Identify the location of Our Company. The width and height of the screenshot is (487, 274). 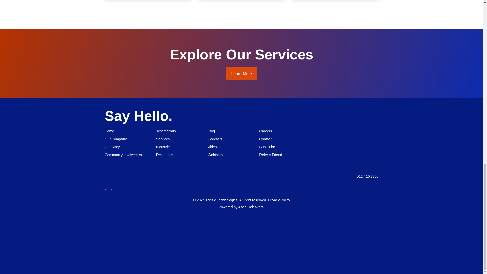
(125, 138).